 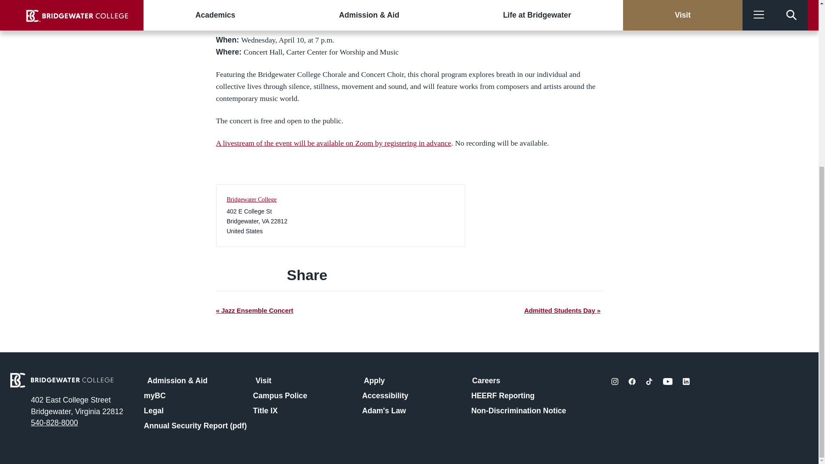 I want to click on social-facebook, so click(x=632, y=382).